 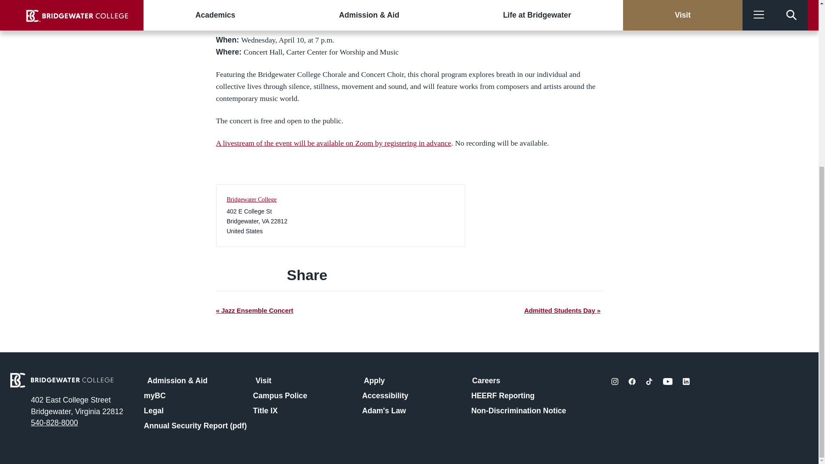 I want to click on social-facebook, so click(x=632, y=382).